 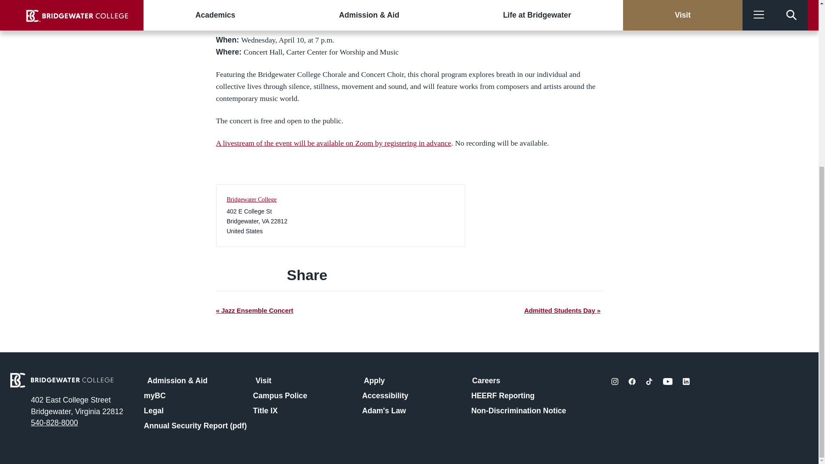 I want to click on social-facebook, so click(x=632, y=382).